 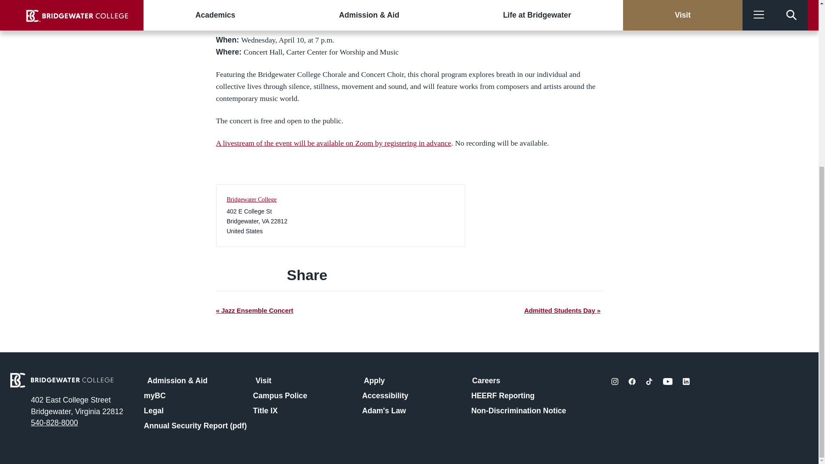 I want to click on social-facebook, so click(x=632, y=382).